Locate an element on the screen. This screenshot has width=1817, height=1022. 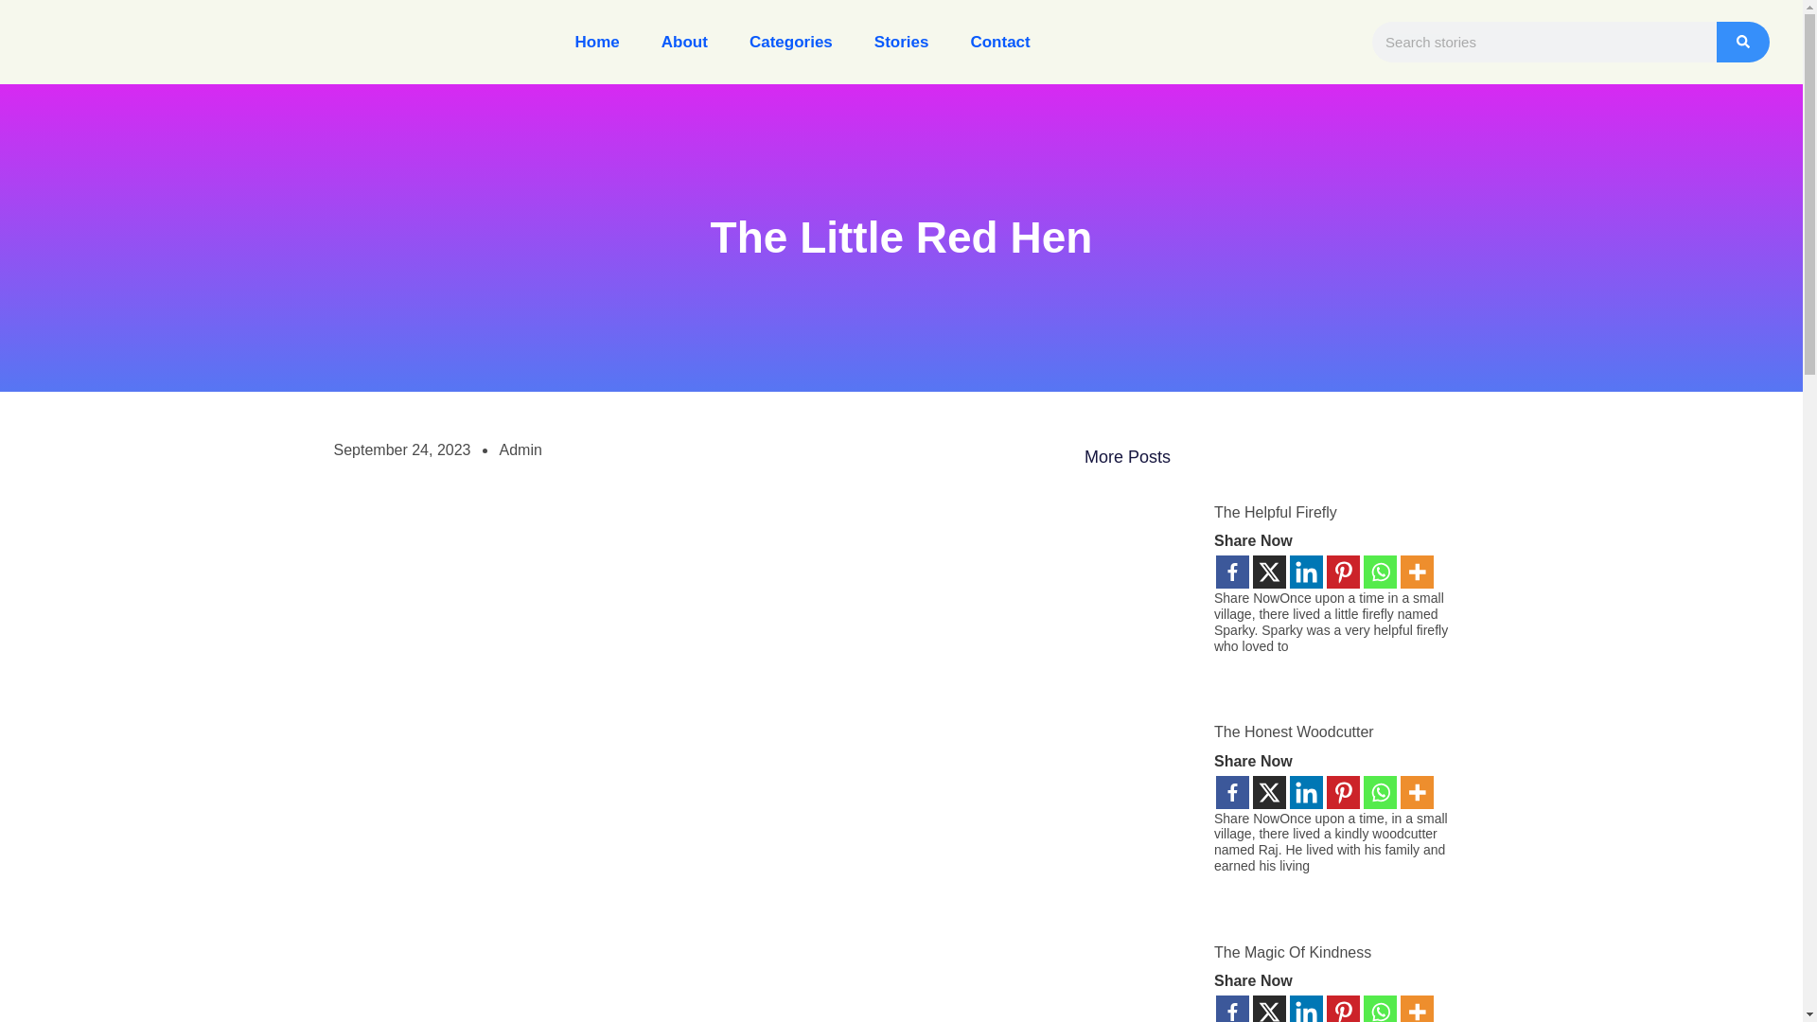
Linkedin is located at coordinates (1306, 792).